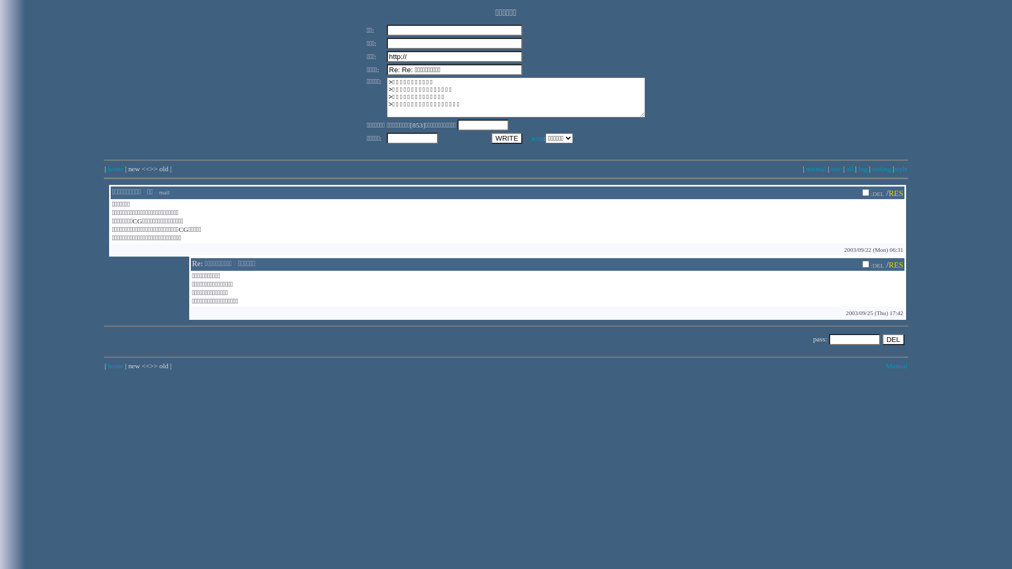  I want to click on tree, so click(836, 169).